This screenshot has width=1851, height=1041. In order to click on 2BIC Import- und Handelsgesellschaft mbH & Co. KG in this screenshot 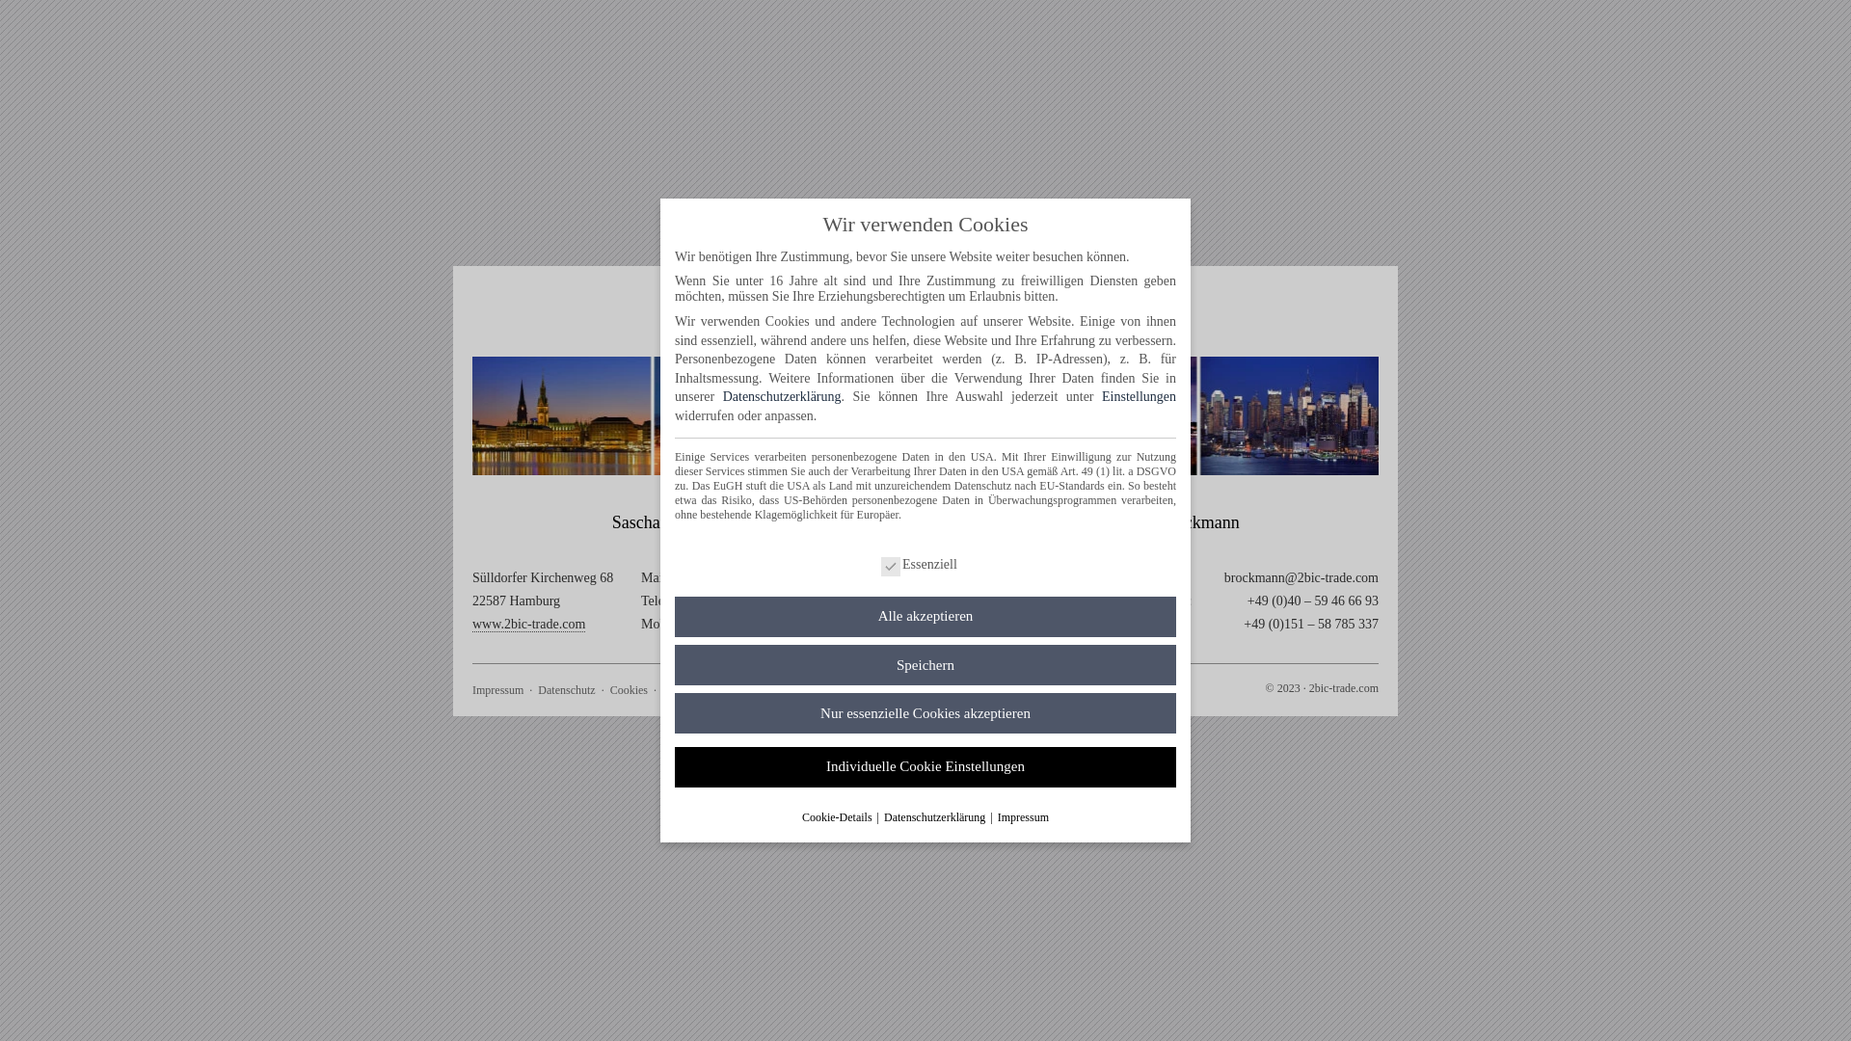, I will do `click(925, 298)`.